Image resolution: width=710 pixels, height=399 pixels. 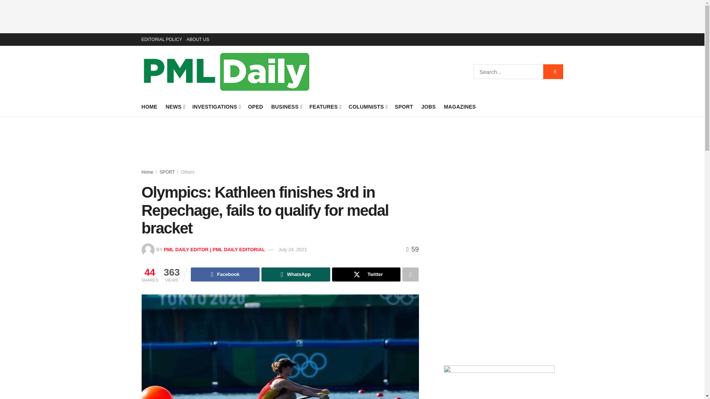 I want to click on NEWS, so click(x=175, y=107).